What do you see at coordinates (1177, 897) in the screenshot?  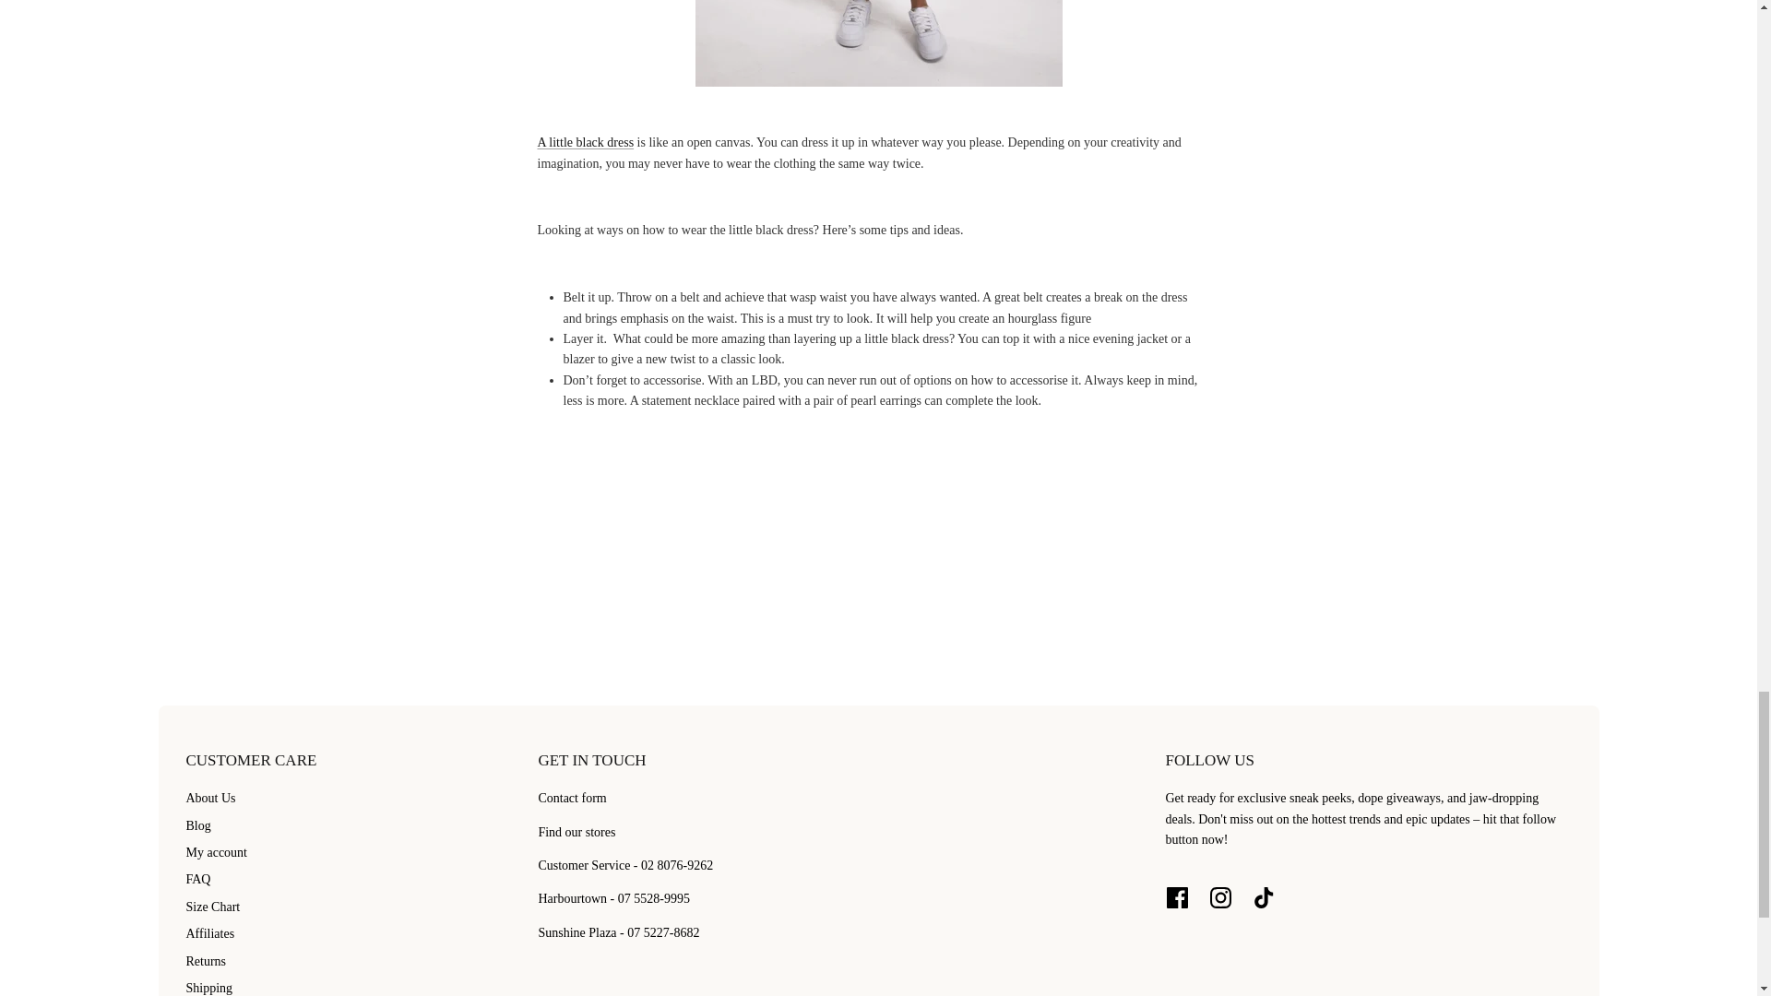 I see `Facebook` at bounding box center [1177, 897].